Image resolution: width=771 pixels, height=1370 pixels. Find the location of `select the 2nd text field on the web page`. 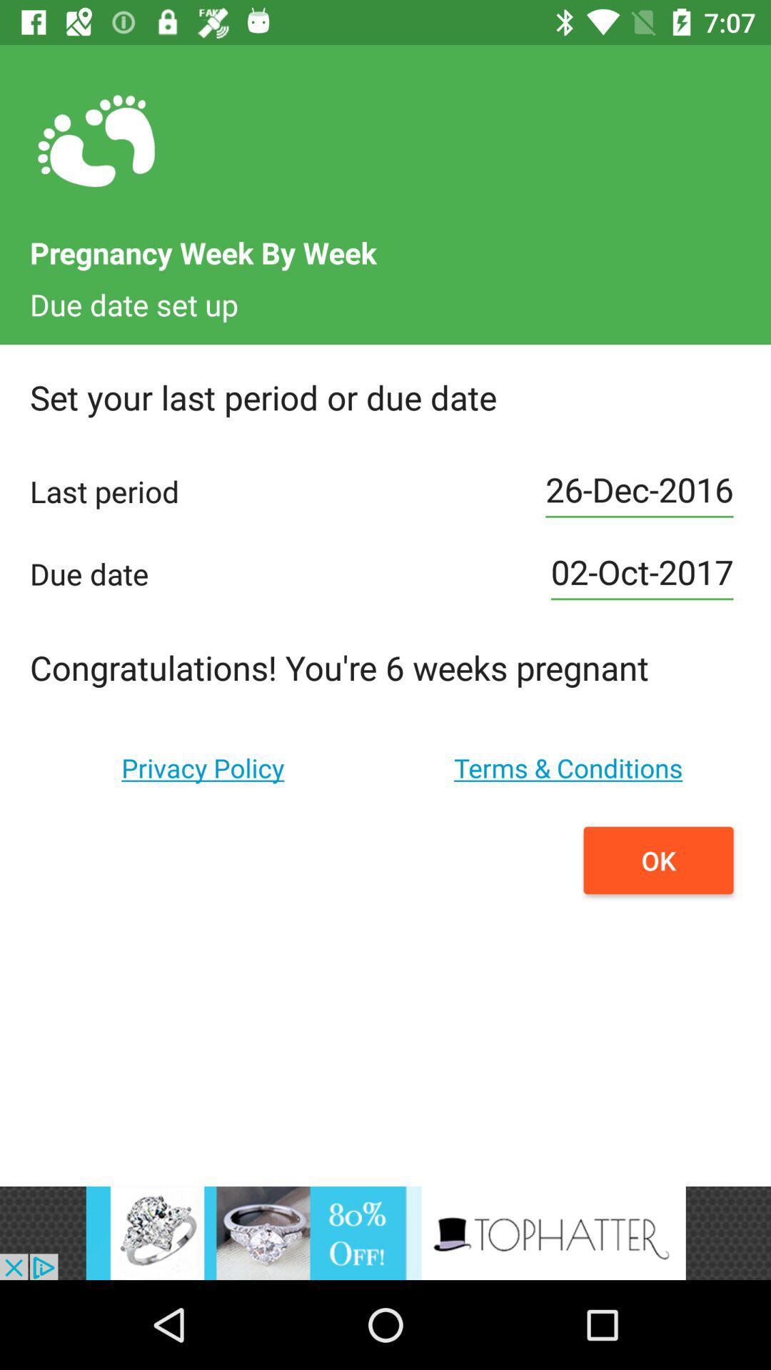

select the 2nd text field on the web page is located at coordinates (642, 574).